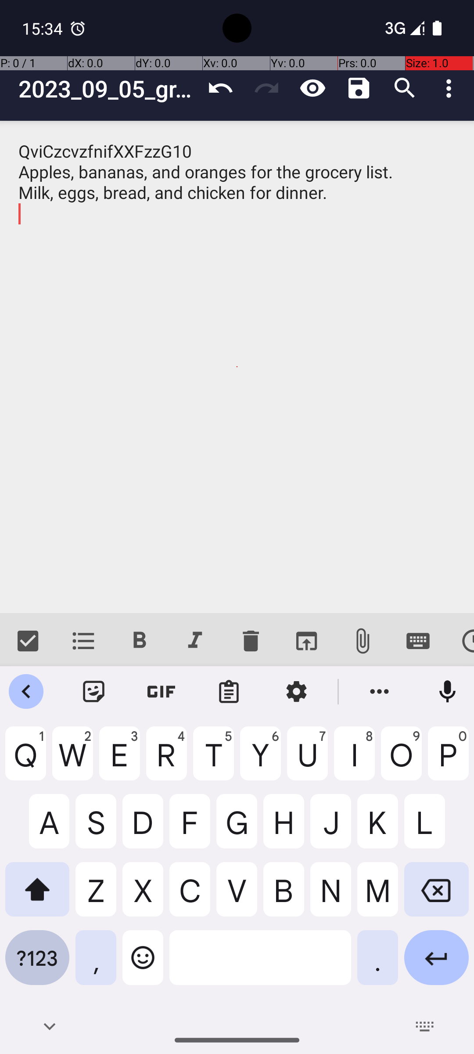  I want to click on 2023_09_05_grocery_list_weekly, so click(108, 89).